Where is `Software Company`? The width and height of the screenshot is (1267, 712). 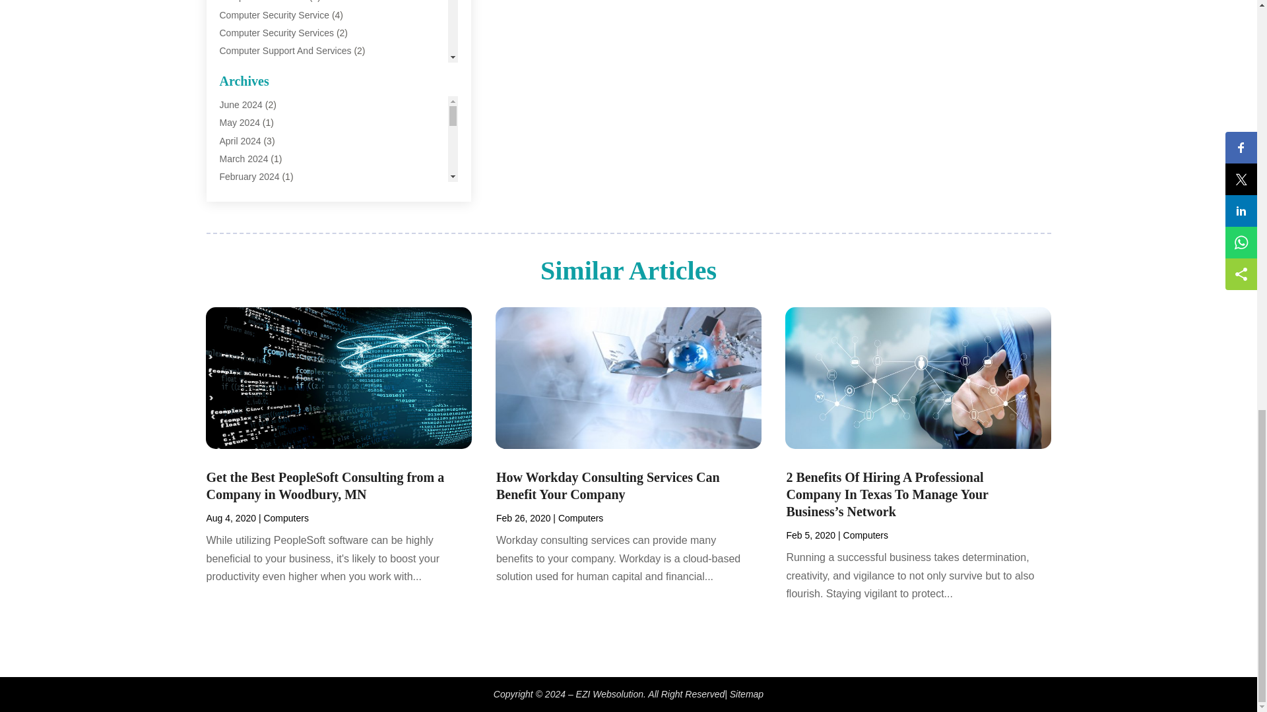
Software Company is located at coordinates (259, 230).